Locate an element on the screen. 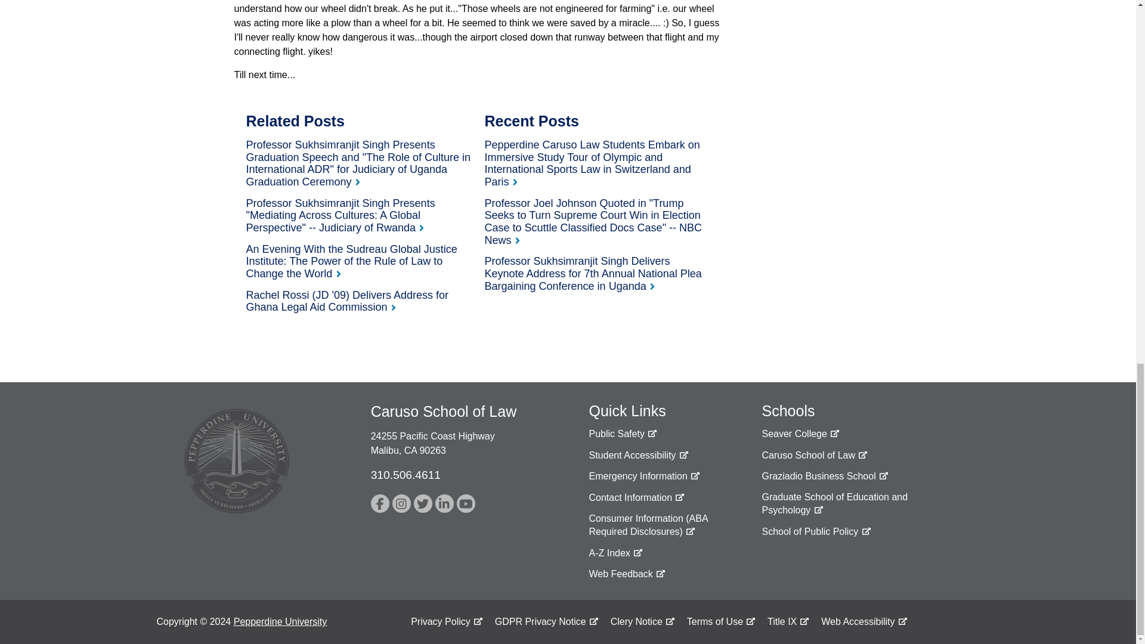 The height and width of the screenshot is (644, 1145). Link to External Site is located at coordinates (622, 434).